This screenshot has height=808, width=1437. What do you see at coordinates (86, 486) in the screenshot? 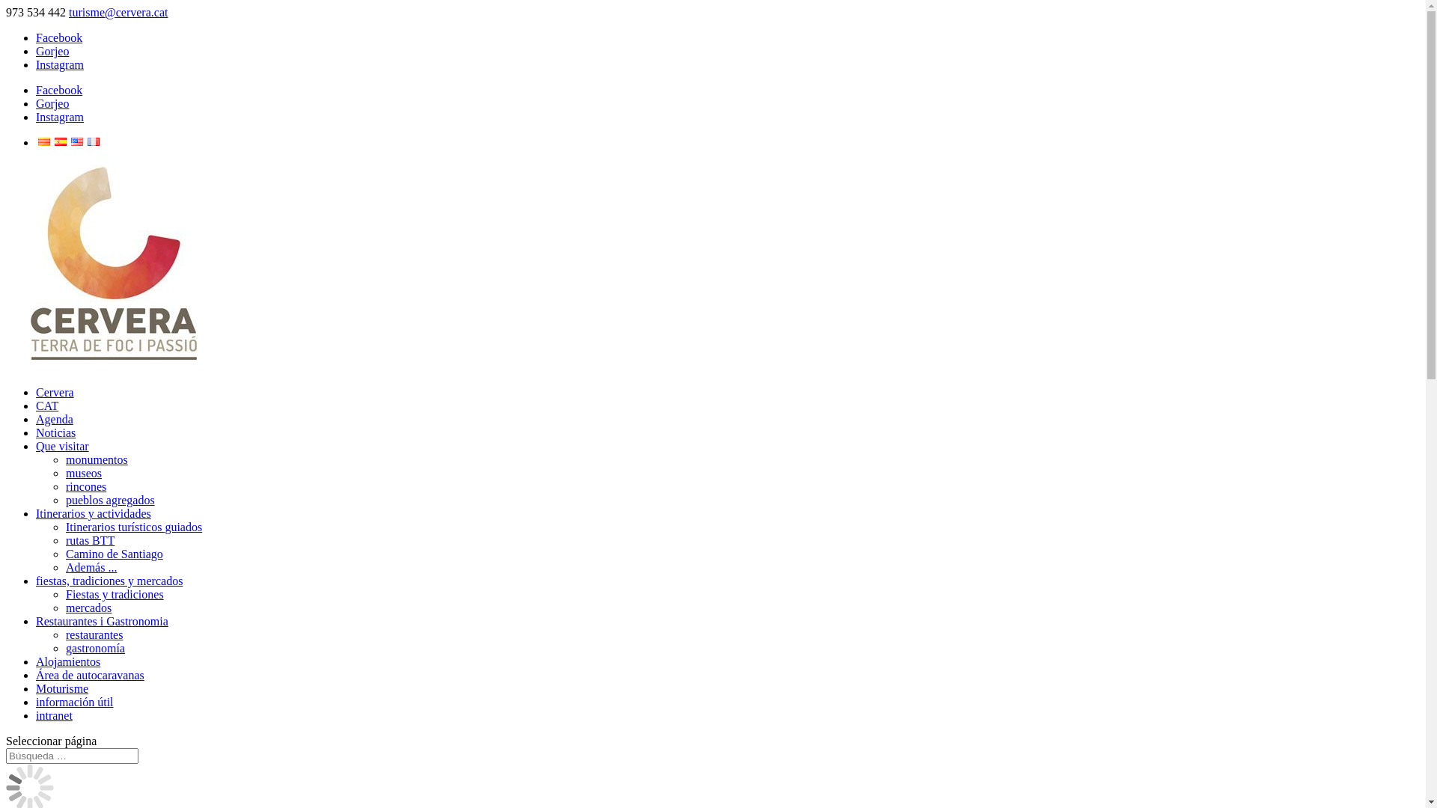
I see `rincones` at bounding box center [86, 486].